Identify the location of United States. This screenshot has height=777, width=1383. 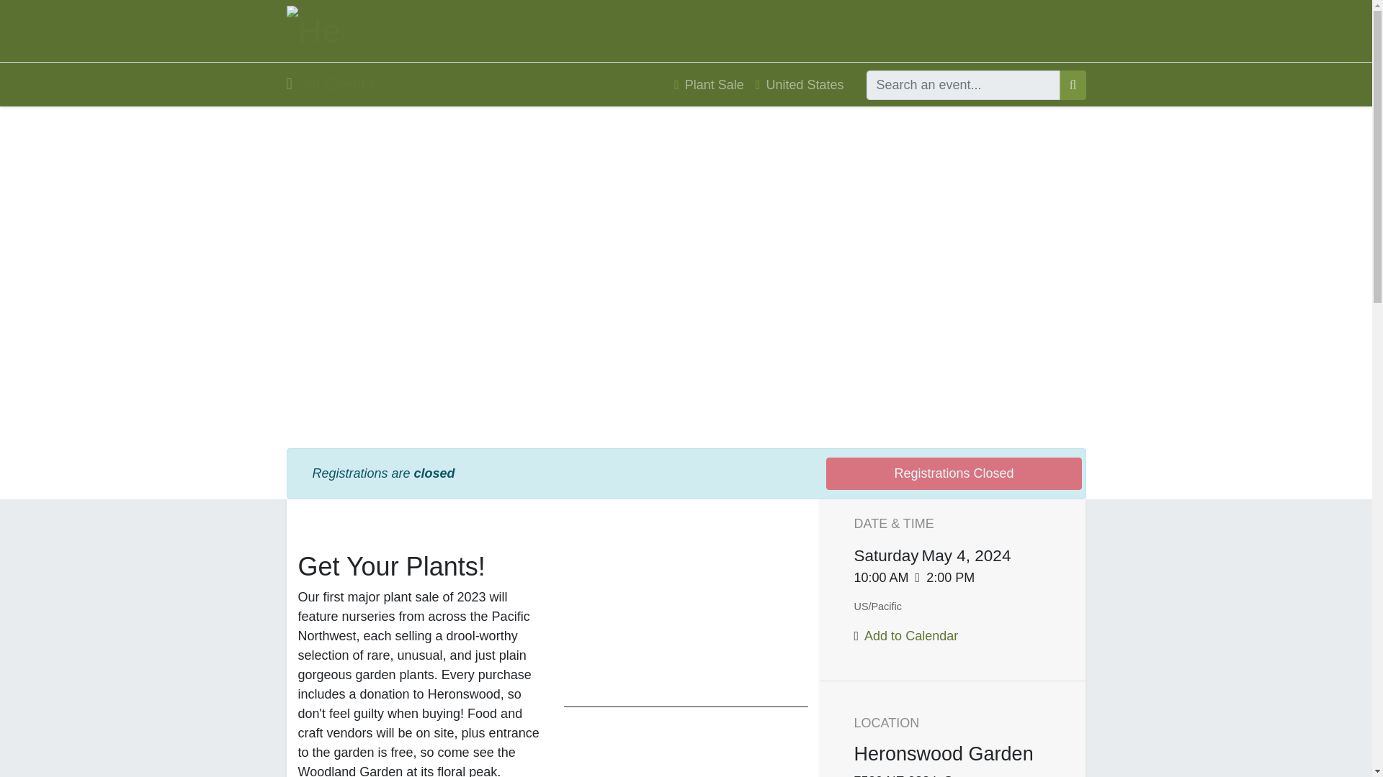
(800, 85).